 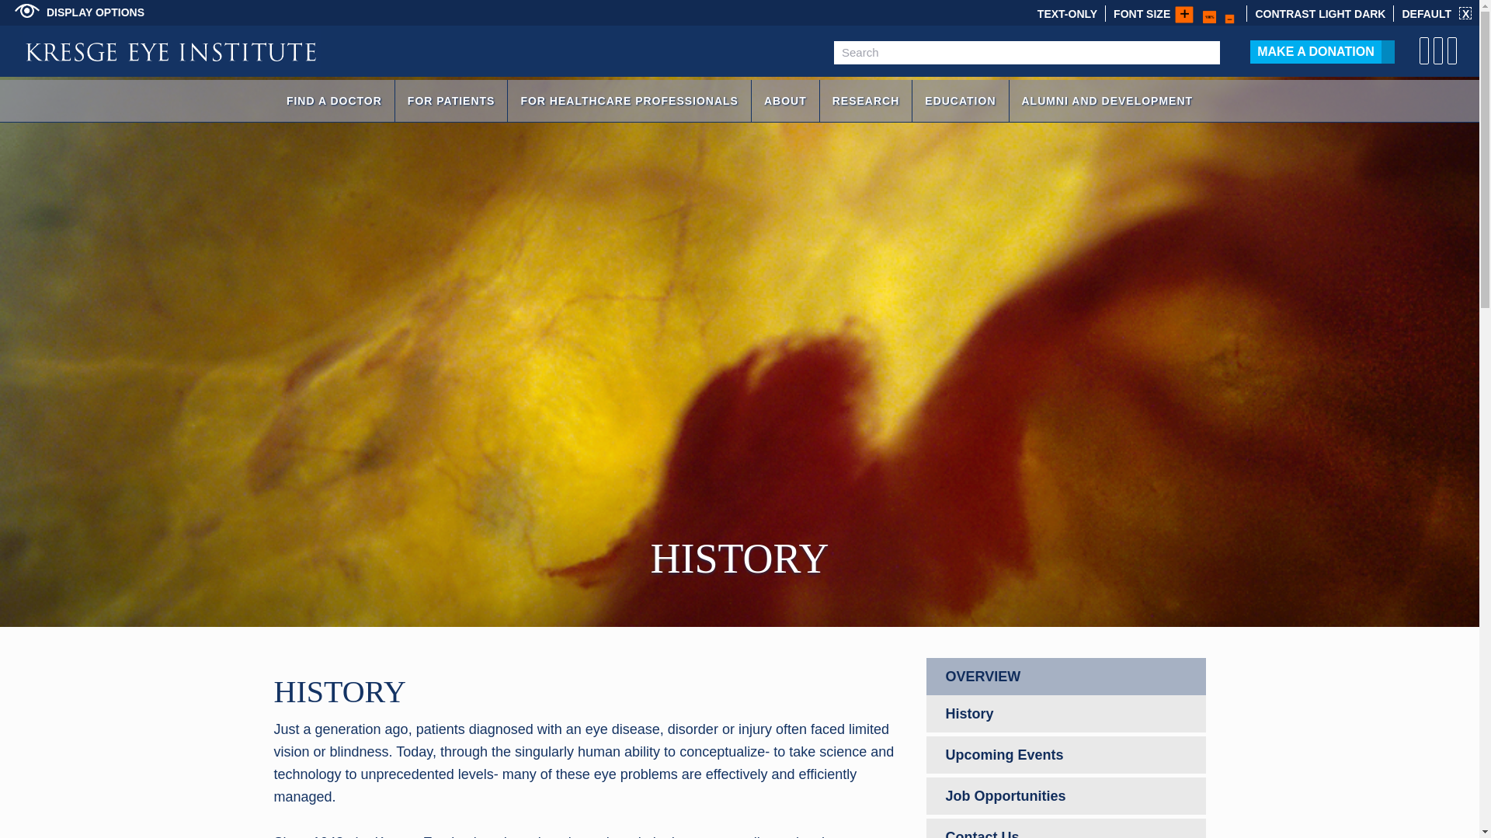 I want to click on Make A Donation, so click(x=1315, y=51).